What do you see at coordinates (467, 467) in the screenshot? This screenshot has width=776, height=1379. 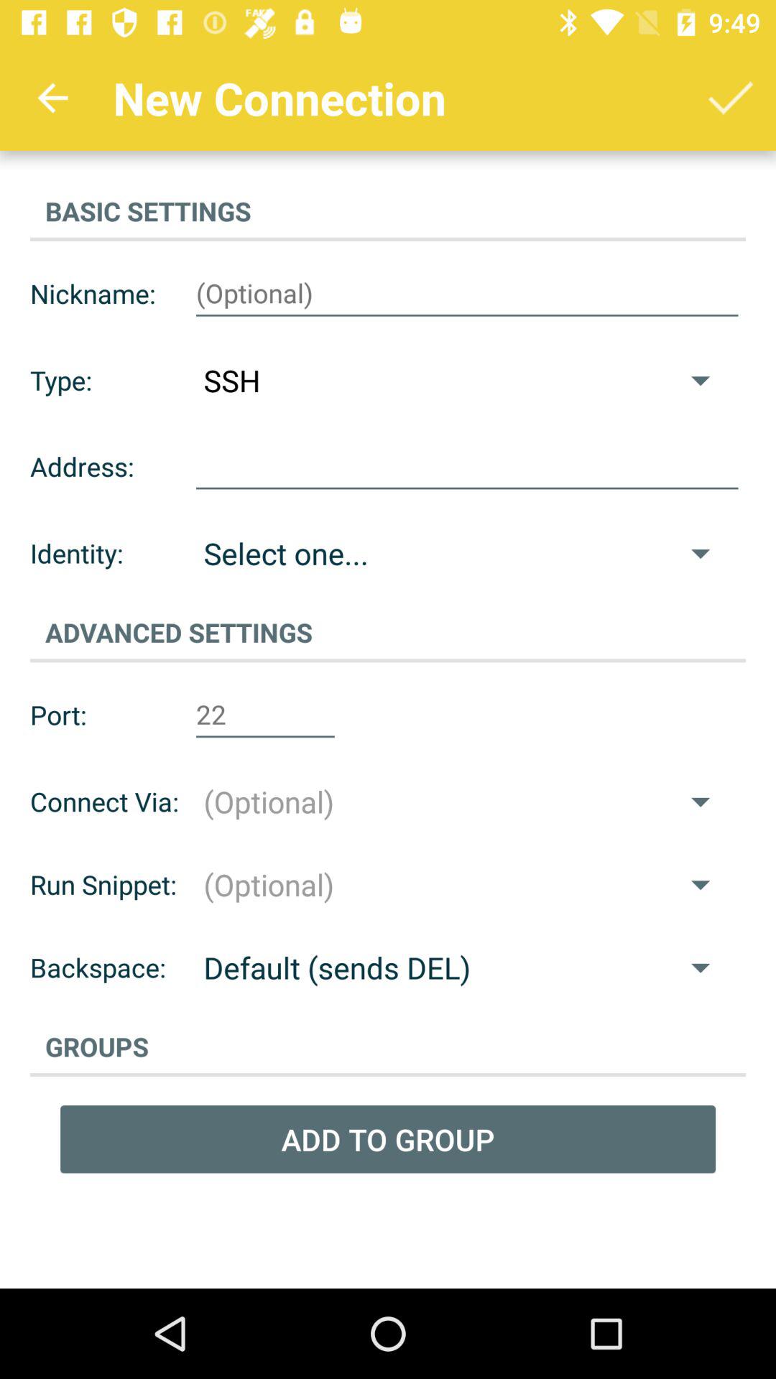 I see `open text box` at bounding box center [467, 467].